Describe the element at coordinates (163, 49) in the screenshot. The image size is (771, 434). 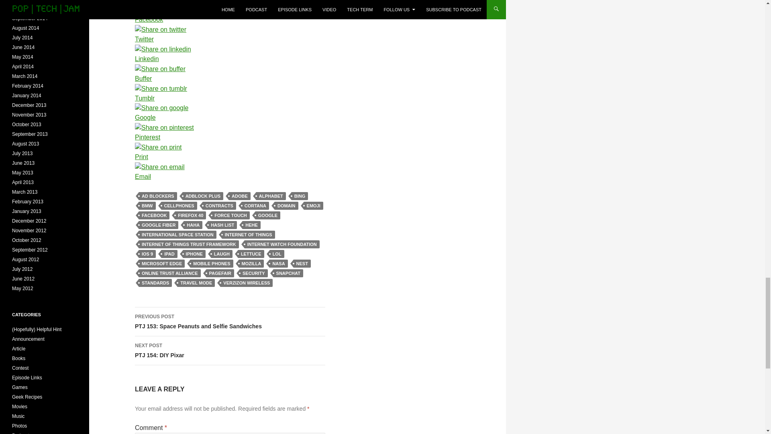
I see `linkedin` at that location.